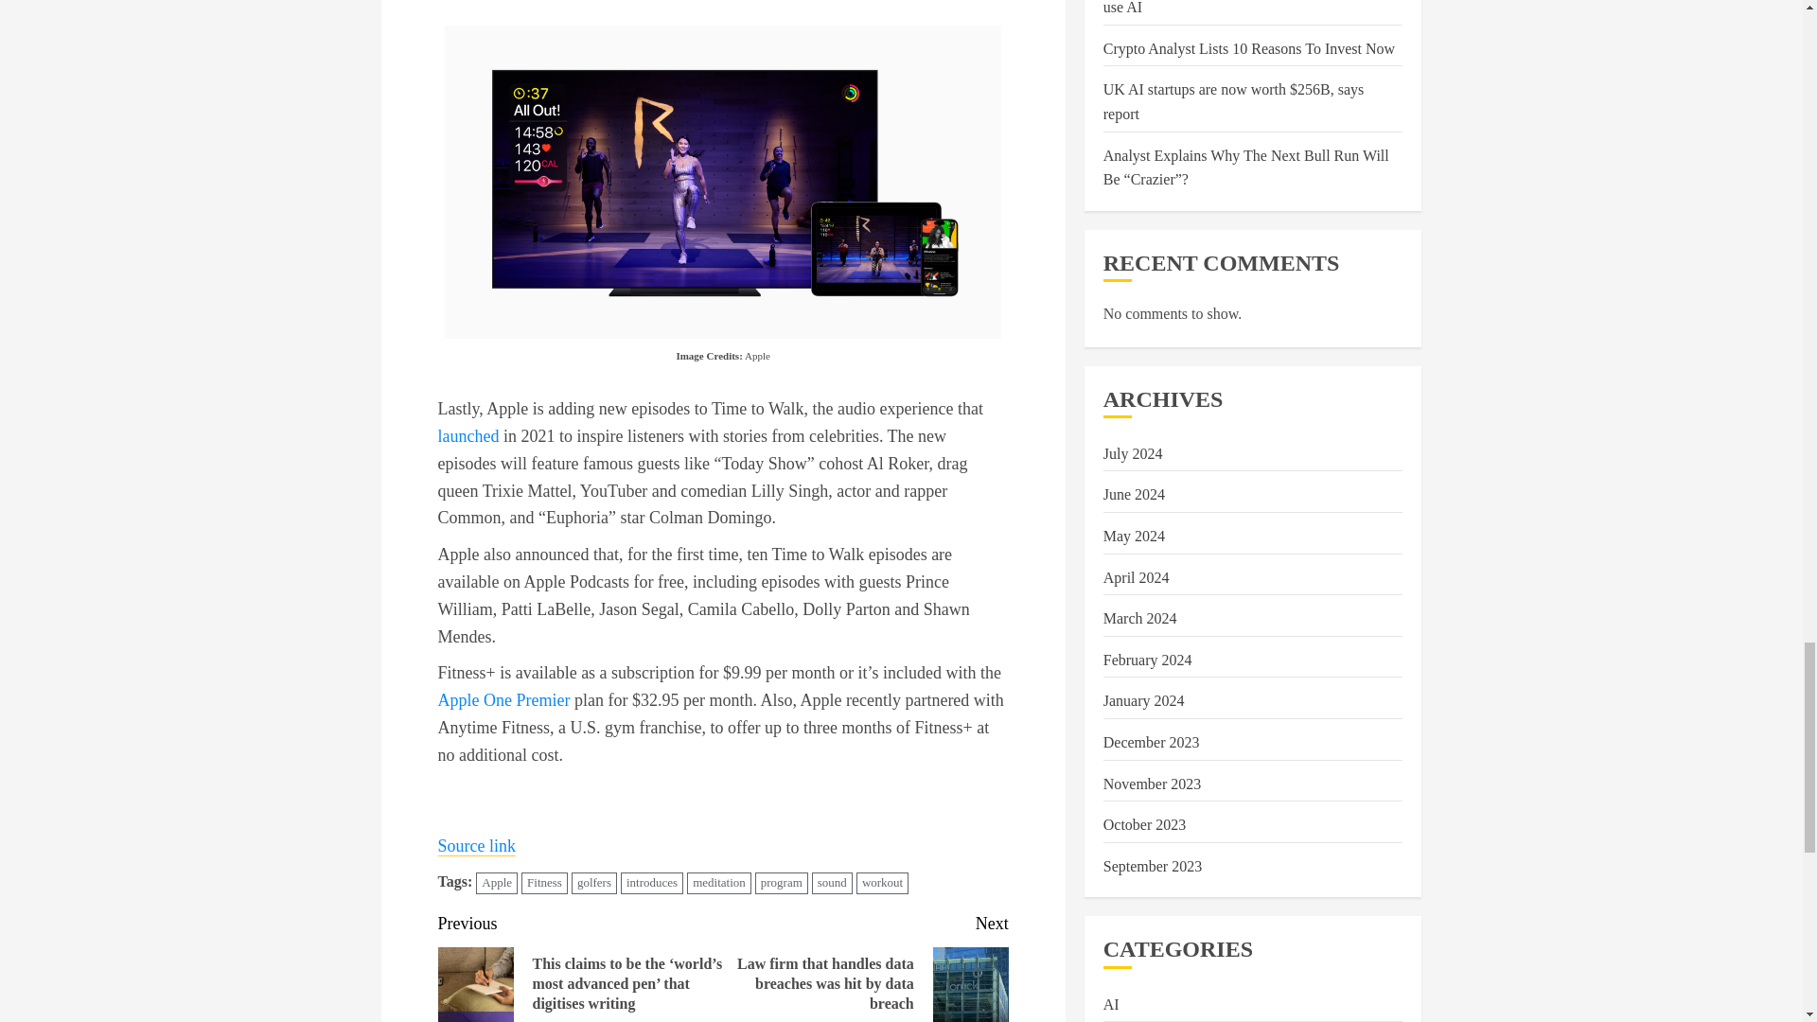  What do you see at coordinates (832, 884) in the screenshot?
I see `sound` at bounding box center [832, 884].